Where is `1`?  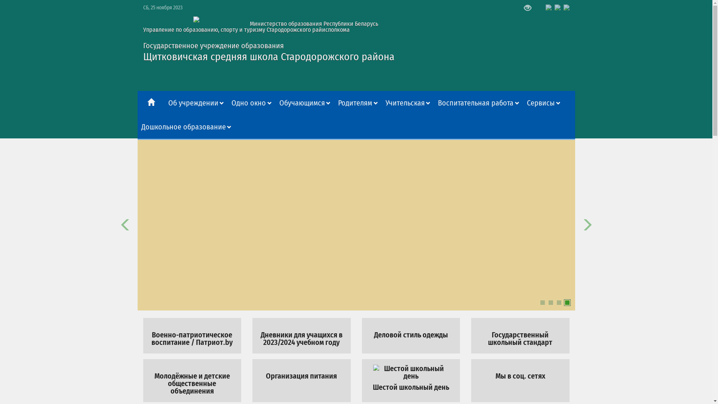
1 is located at coordinates (542, 303).